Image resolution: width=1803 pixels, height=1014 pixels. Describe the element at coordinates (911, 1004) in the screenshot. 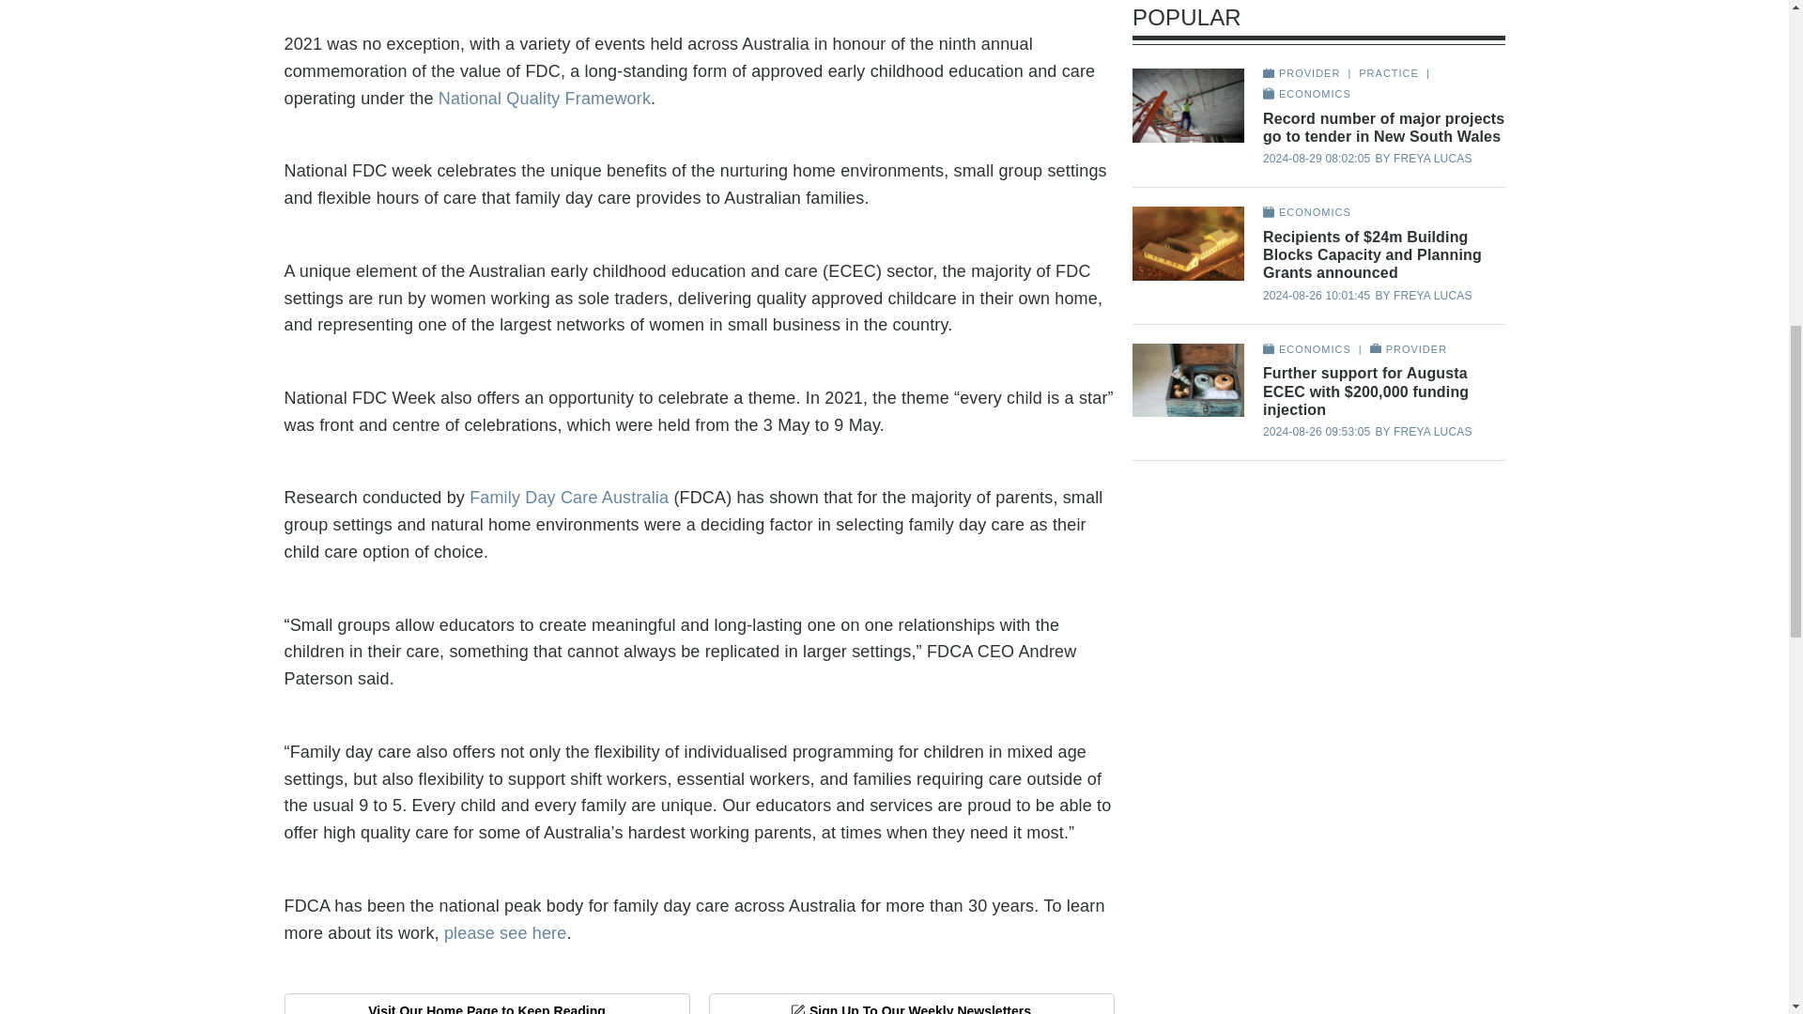

I see `Sign Up To Our Weekly Newsletters` at that location.